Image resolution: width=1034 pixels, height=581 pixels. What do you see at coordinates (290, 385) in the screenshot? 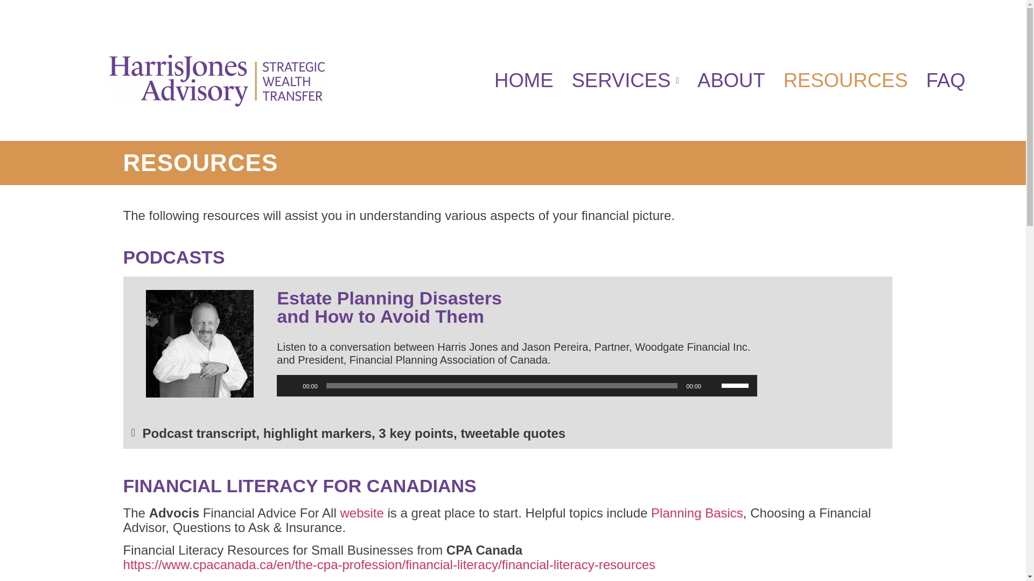
I see `Play` at bounding box center [290, 385].